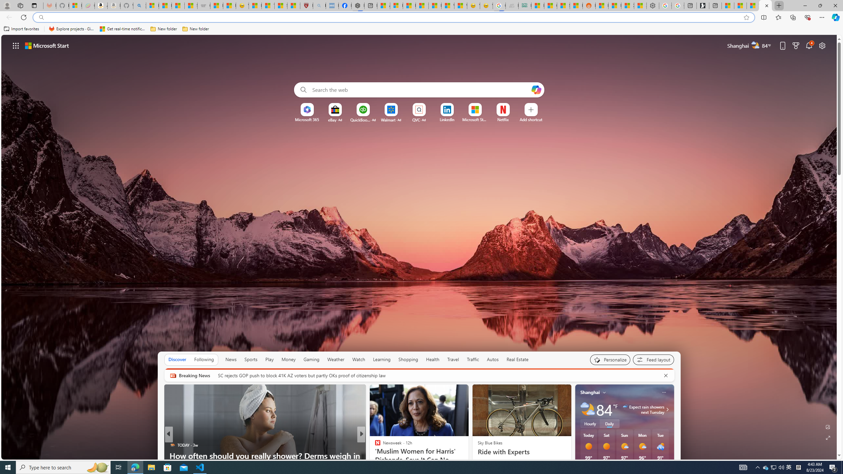  I want to click on Class: weather-arrow-glyph, so click(667, 409).